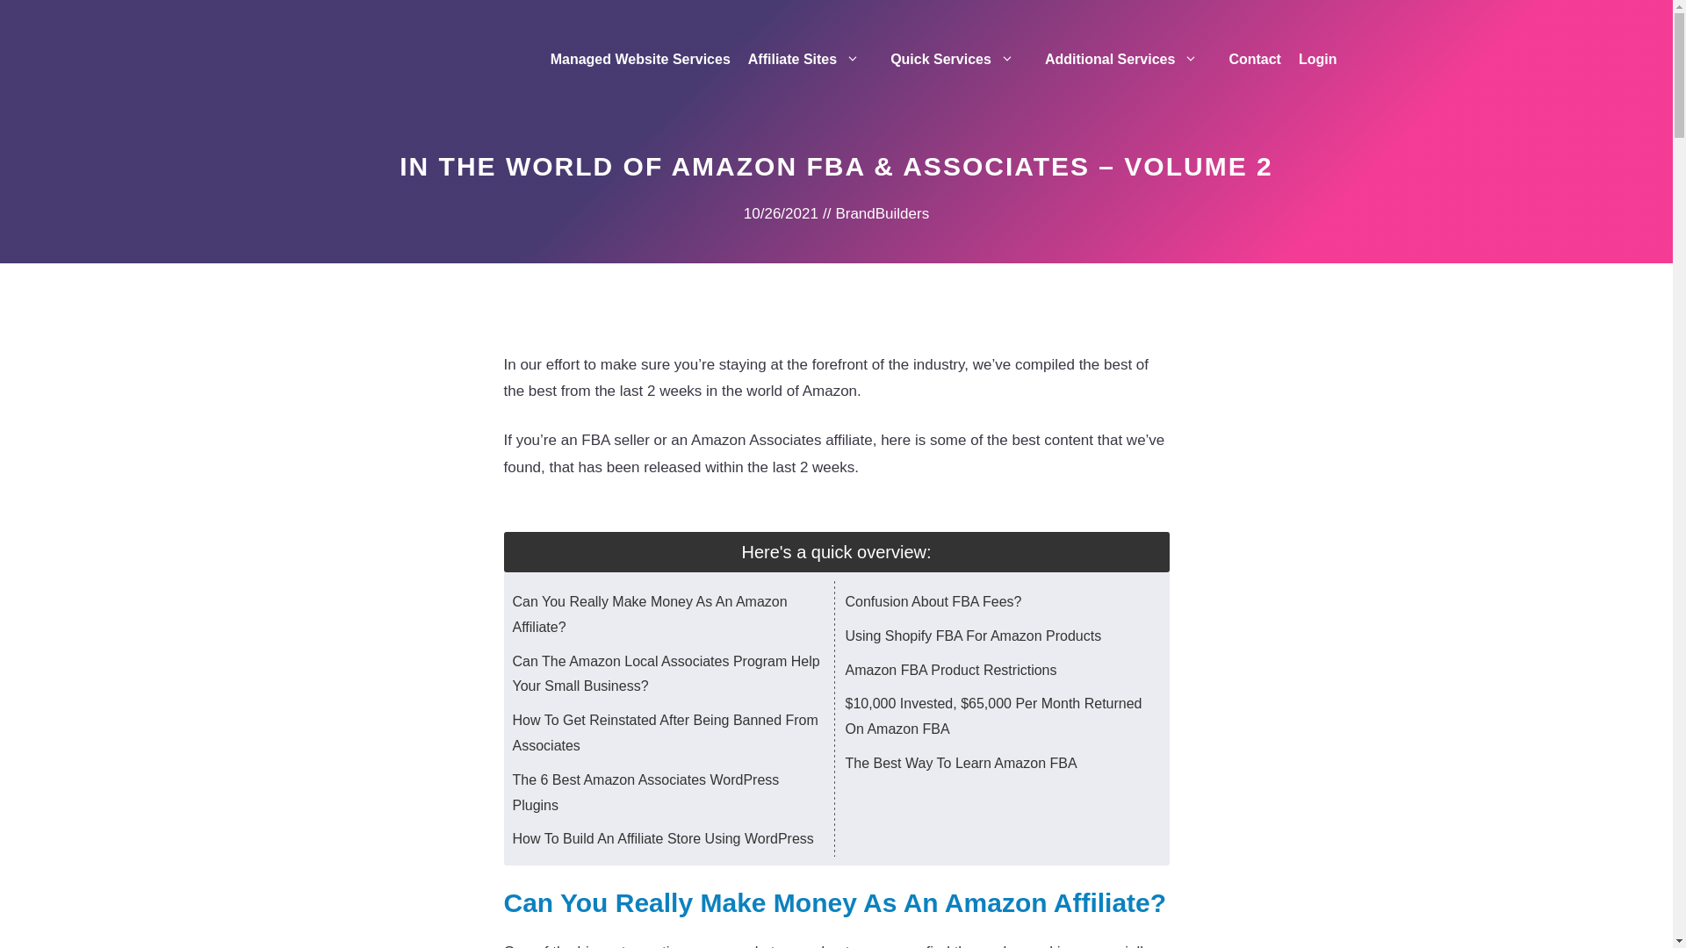 This screenshot has width=1686, height=948. I want to click on Affiliate Sites, so click(811, 60).